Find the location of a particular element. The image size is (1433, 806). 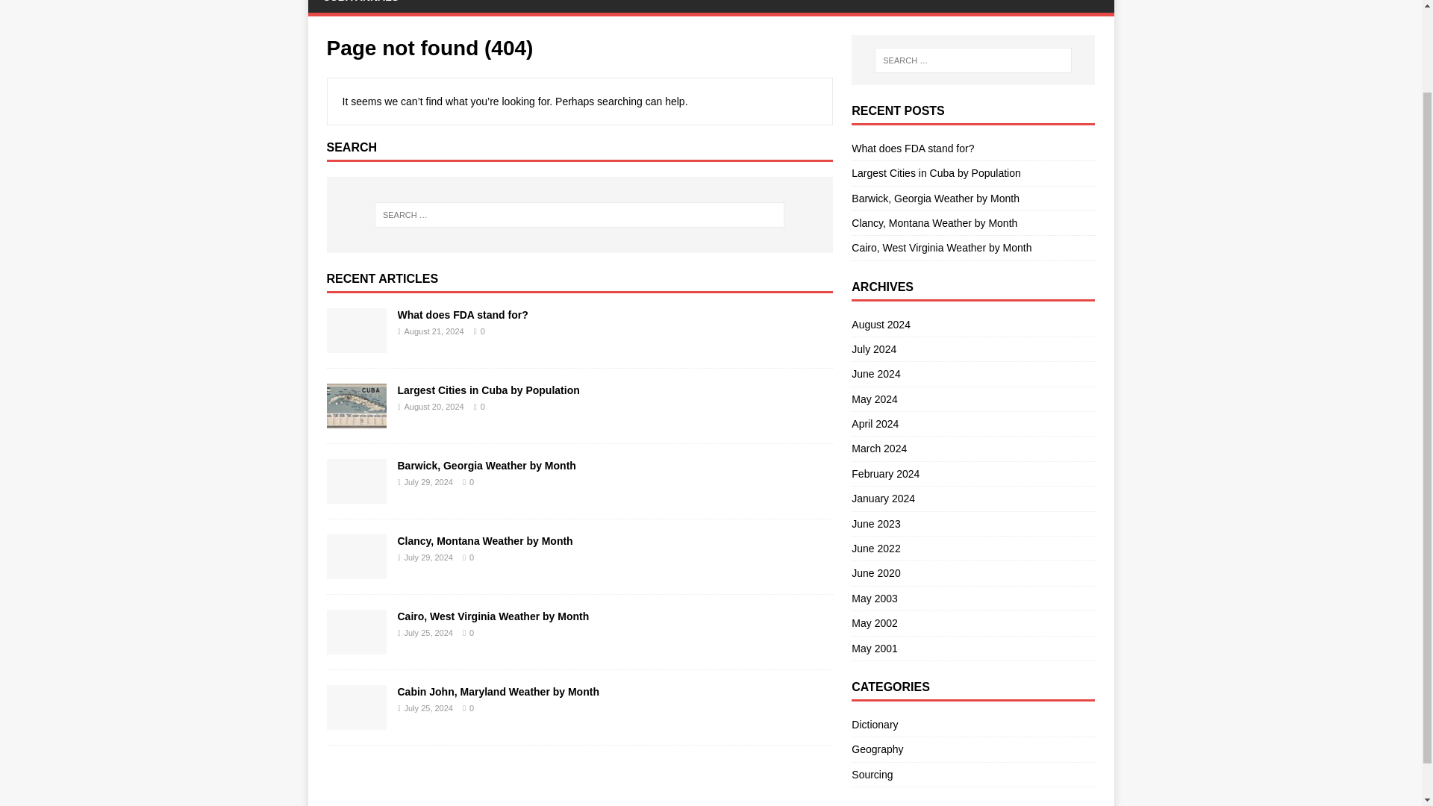

April 2024 is located at coordinates (972, 424).